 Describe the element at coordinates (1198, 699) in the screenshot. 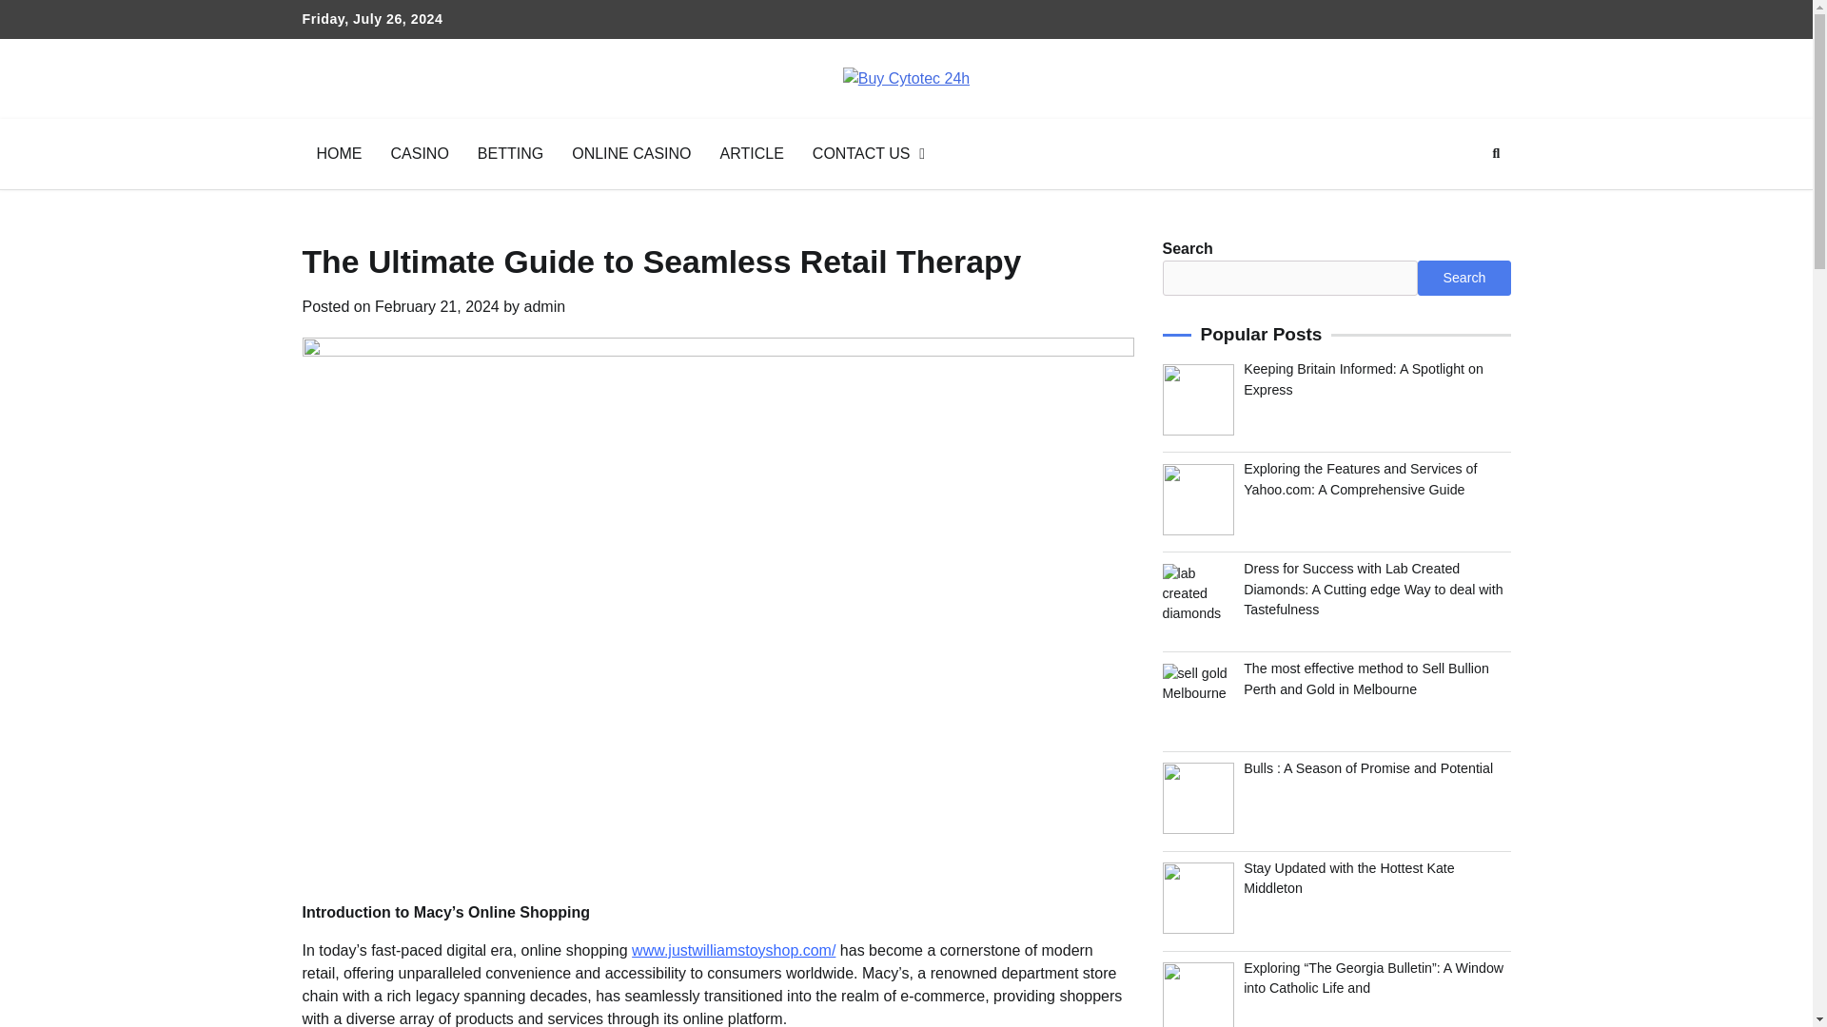

I see `sell gold Melbourne` at that location.